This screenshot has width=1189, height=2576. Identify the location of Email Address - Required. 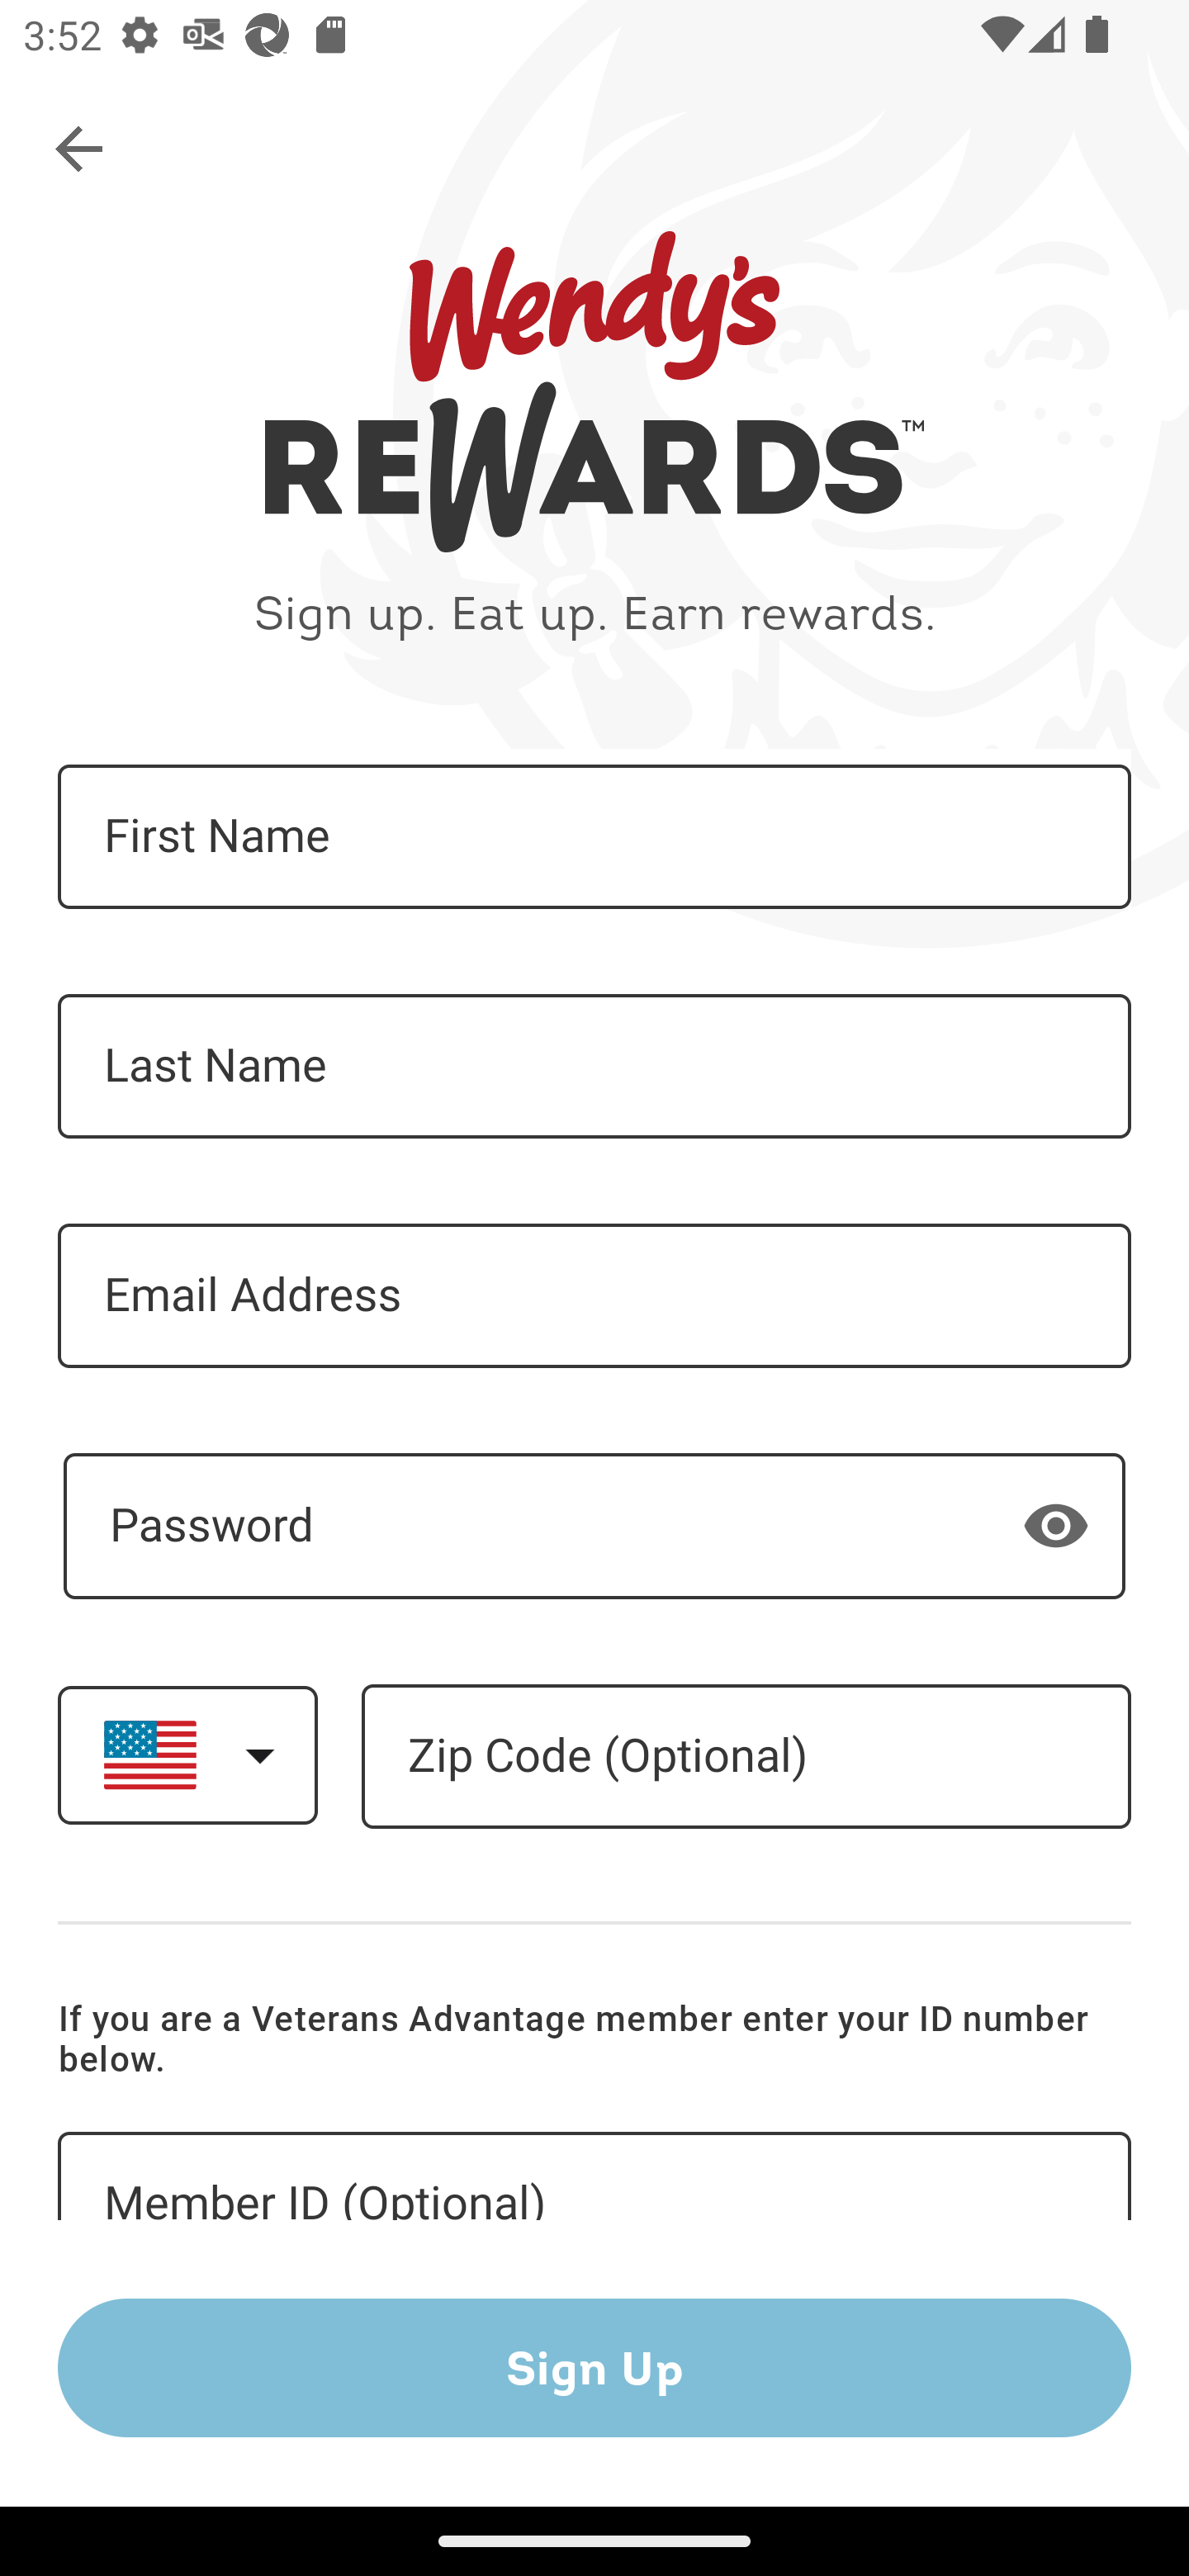
(594, 1295).